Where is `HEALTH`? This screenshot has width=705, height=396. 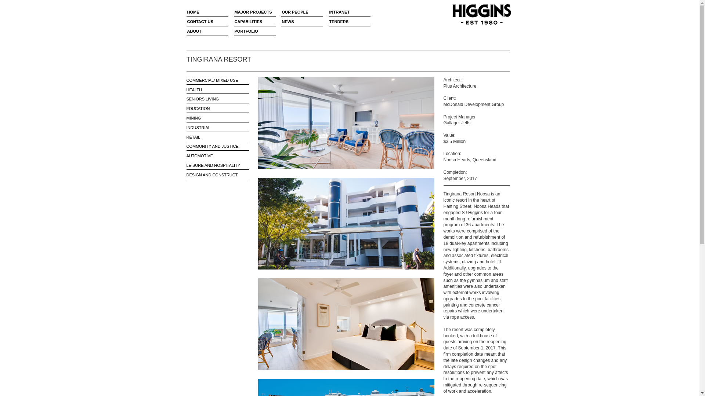 HEALTH is located at coordinates (217, 89).